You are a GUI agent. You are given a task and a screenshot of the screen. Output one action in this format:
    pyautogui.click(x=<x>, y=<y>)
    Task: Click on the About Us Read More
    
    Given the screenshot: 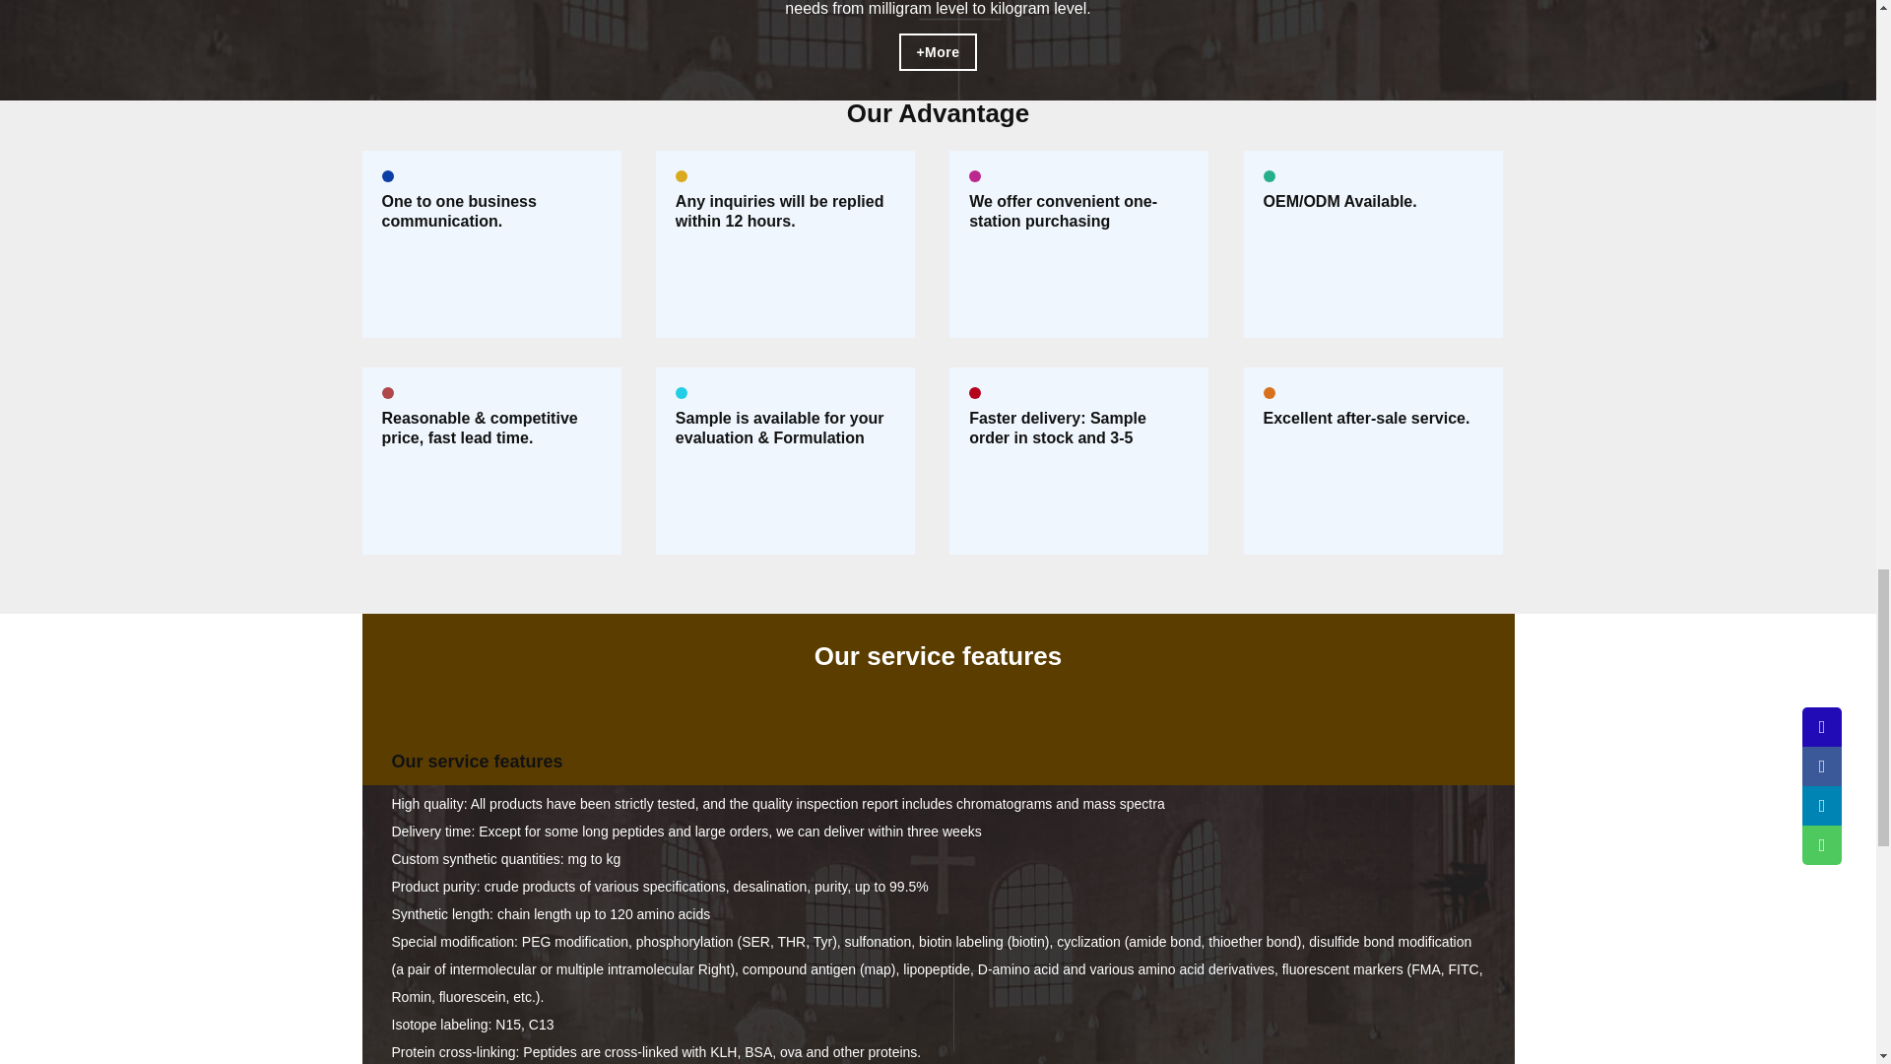 What is the action you would take?
    pyautogui.click(x=938, y=51)
    